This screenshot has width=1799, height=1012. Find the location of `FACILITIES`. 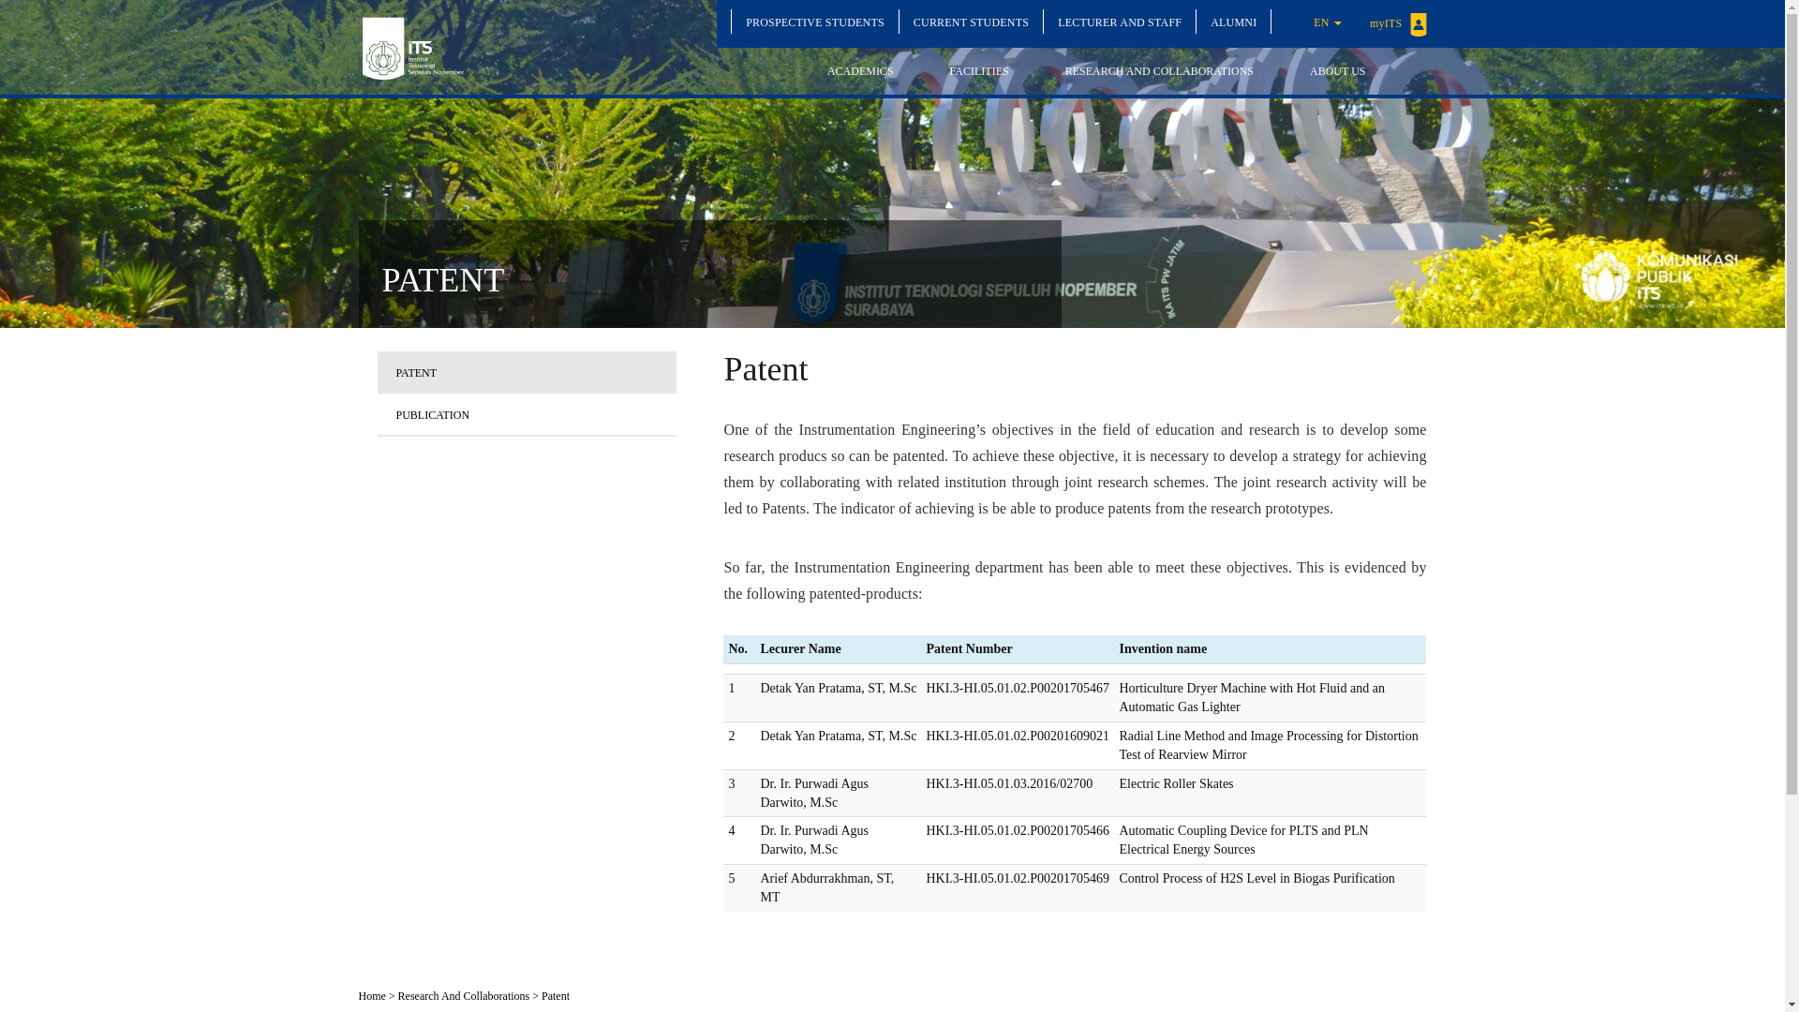

FACILITIES is located at coordinates (979, 71).